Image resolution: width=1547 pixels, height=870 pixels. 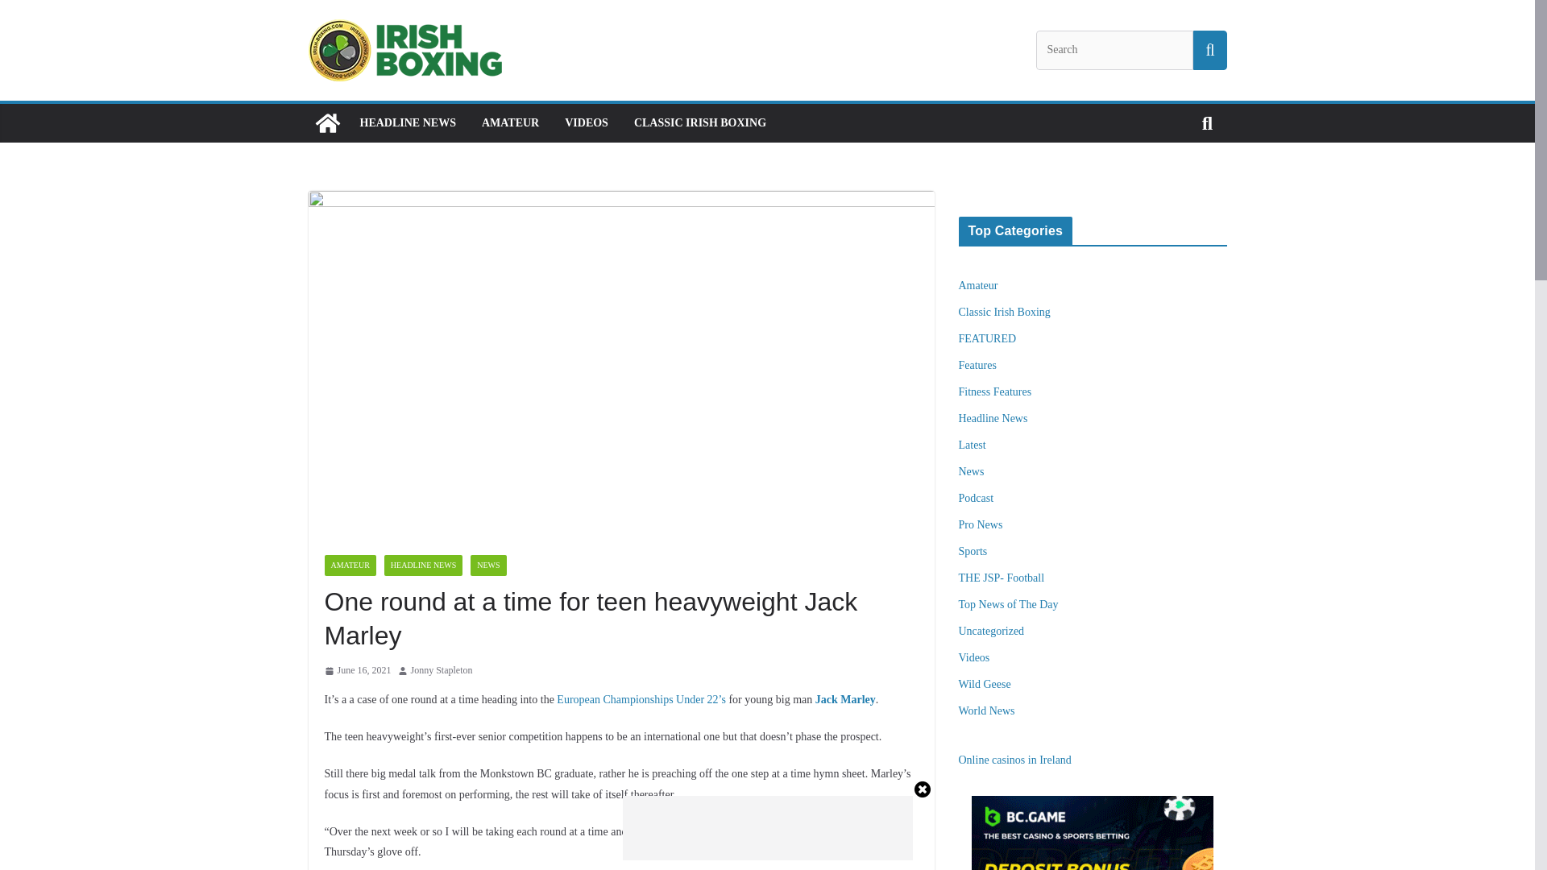 I want to click on Headline News, so click(x=993, y=418).